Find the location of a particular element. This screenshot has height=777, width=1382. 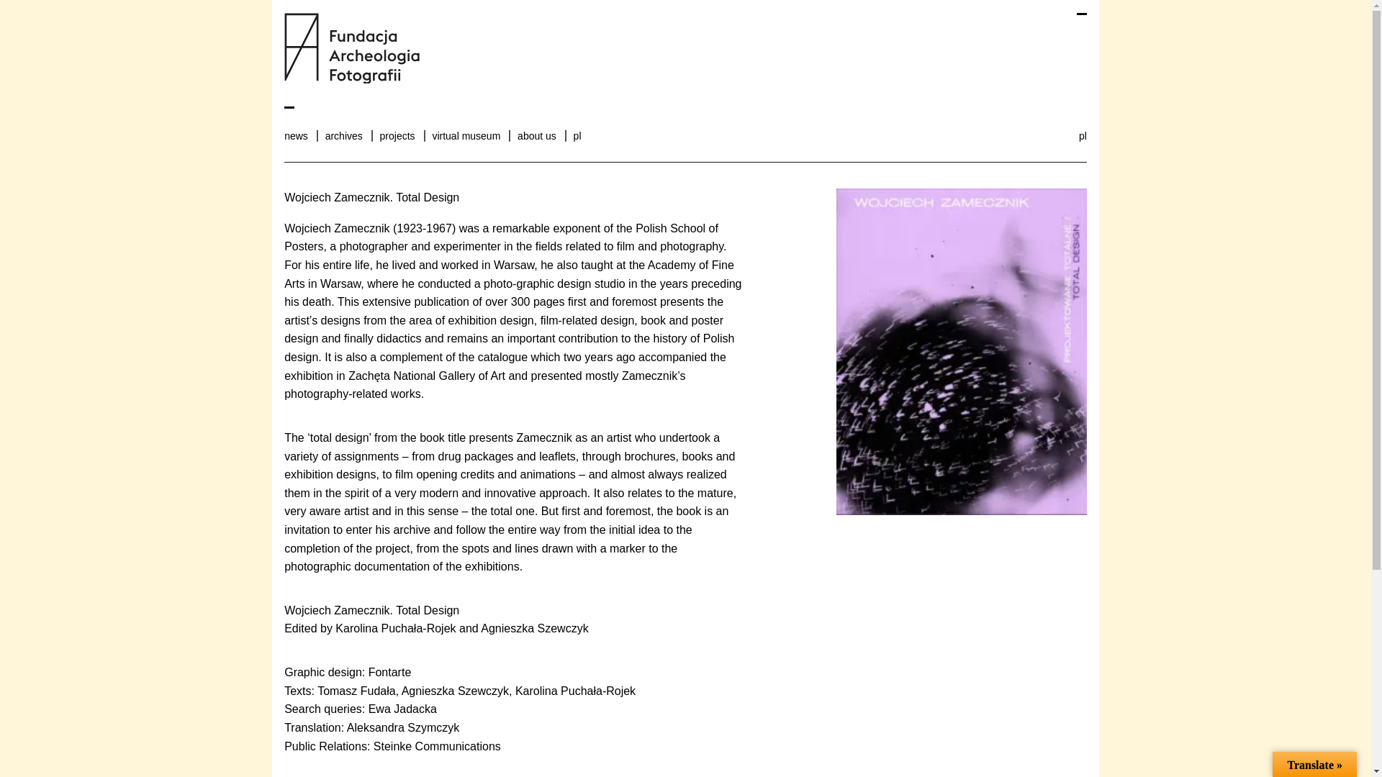

virtual museum is located at coordinates (466, 135).